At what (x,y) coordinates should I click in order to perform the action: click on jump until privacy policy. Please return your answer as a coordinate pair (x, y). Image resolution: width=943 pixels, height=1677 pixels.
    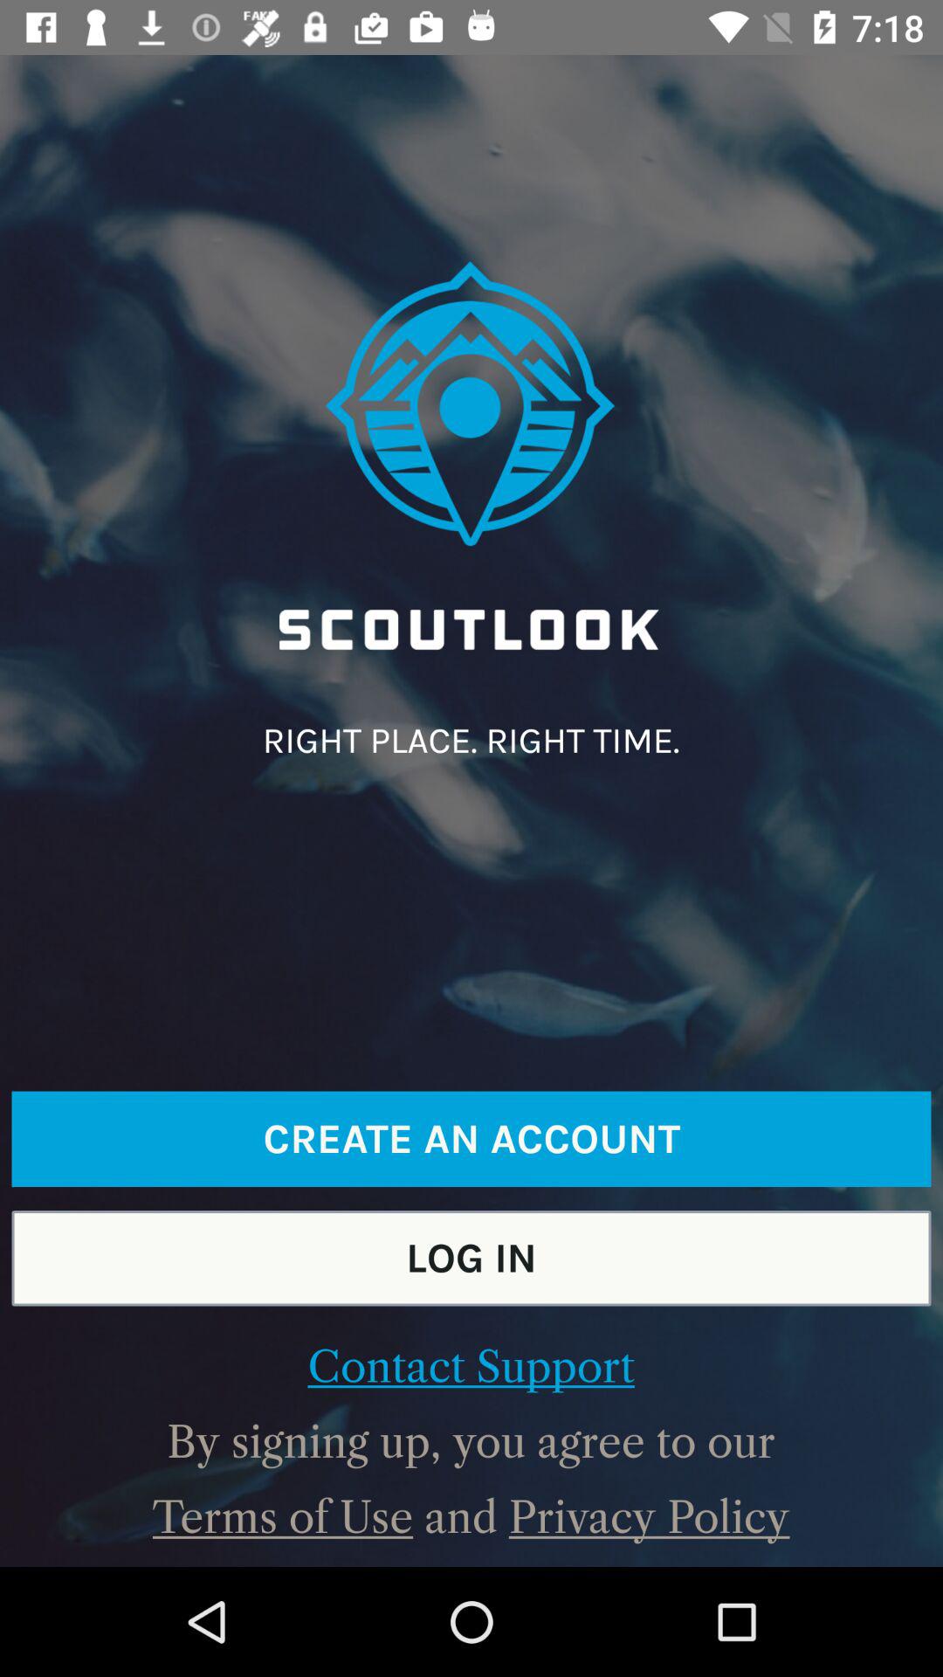
    Looking at the image, I should click on (649, 1517).